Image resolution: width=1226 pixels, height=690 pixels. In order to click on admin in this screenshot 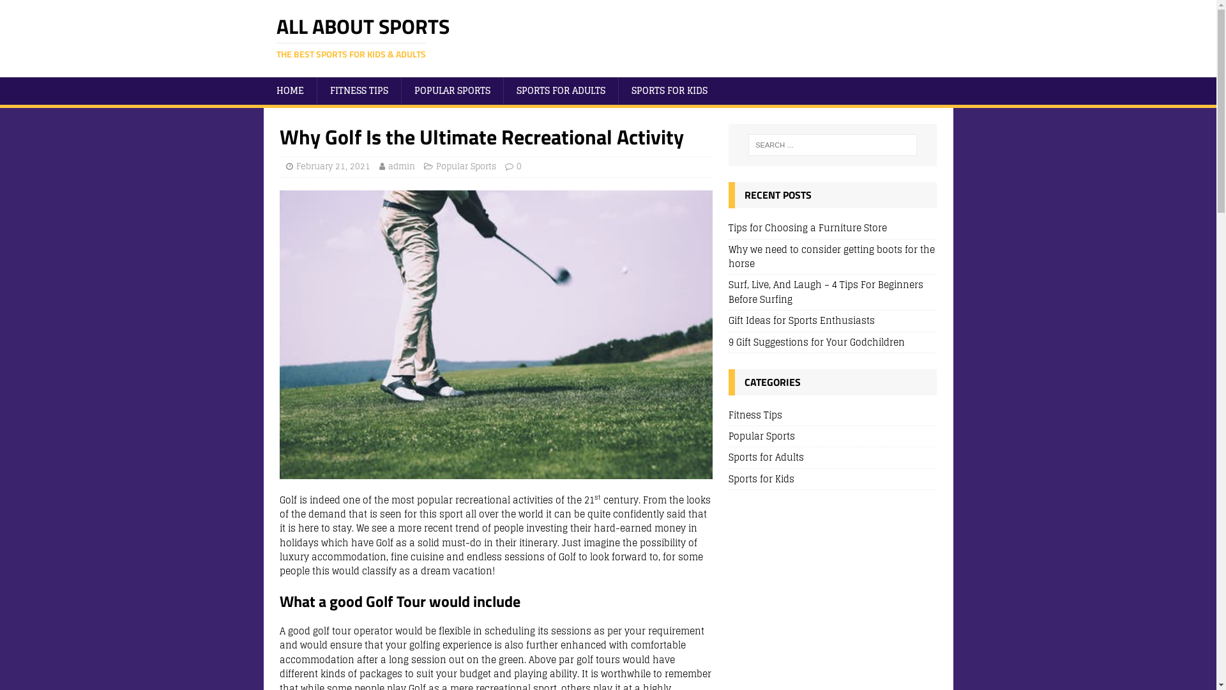, I will do `click(402, 166)`.